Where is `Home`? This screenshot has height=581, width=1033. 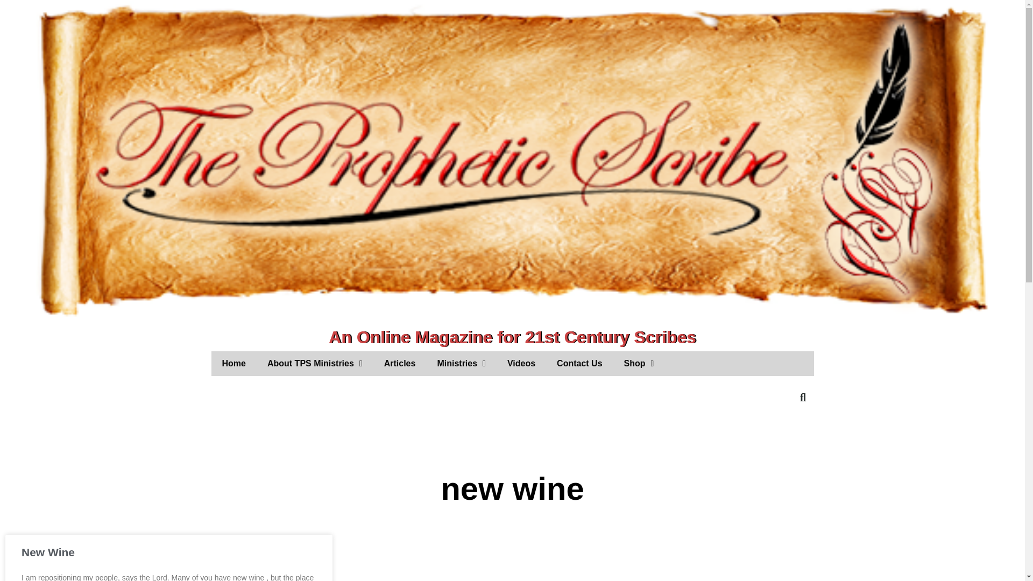 Home is located at coordinates (234, 364).